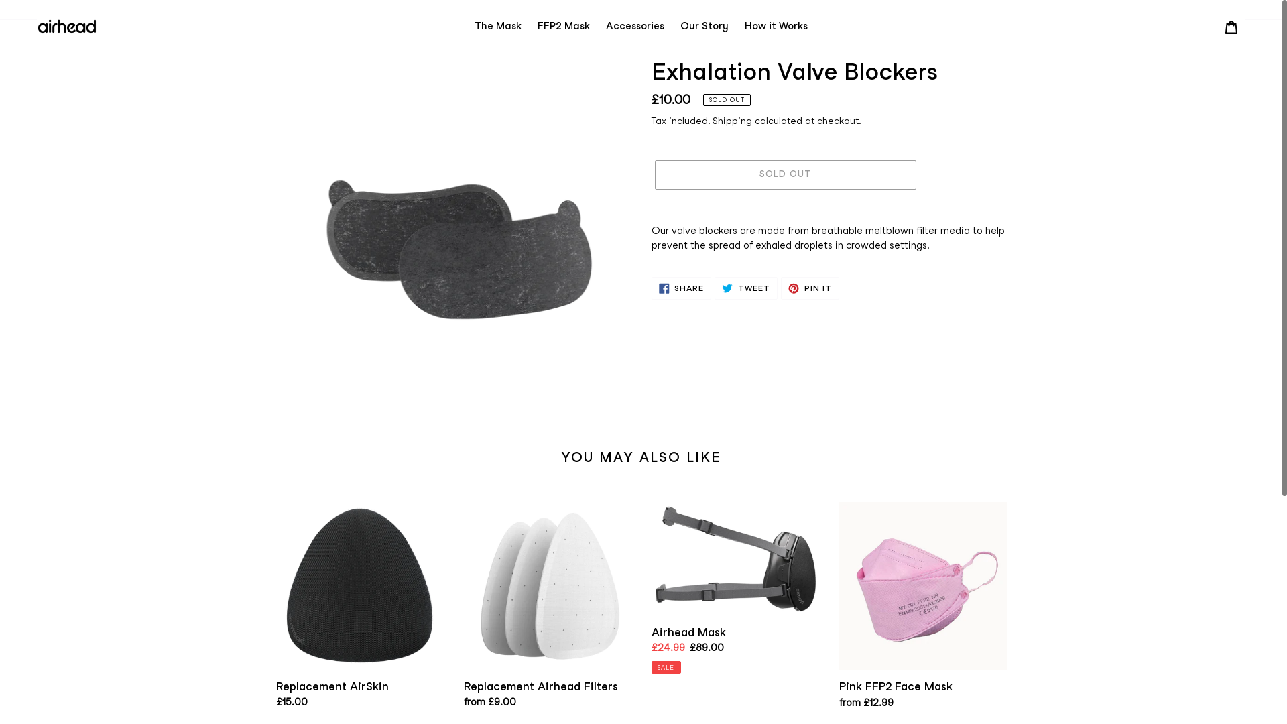 The image size is (1287, 724). I want to click on Shipping, so click(732, 121).